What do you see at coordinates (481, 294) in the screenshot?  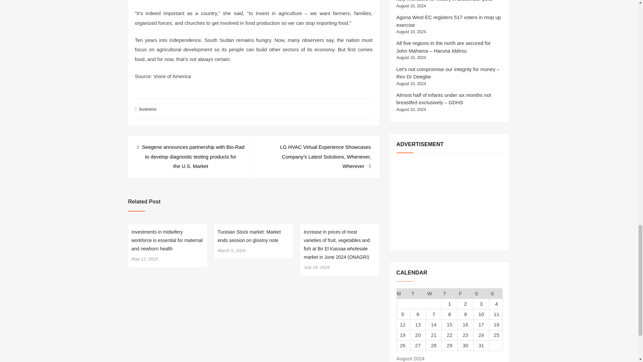 I see `Saturday` at bounding box center [481, 294].